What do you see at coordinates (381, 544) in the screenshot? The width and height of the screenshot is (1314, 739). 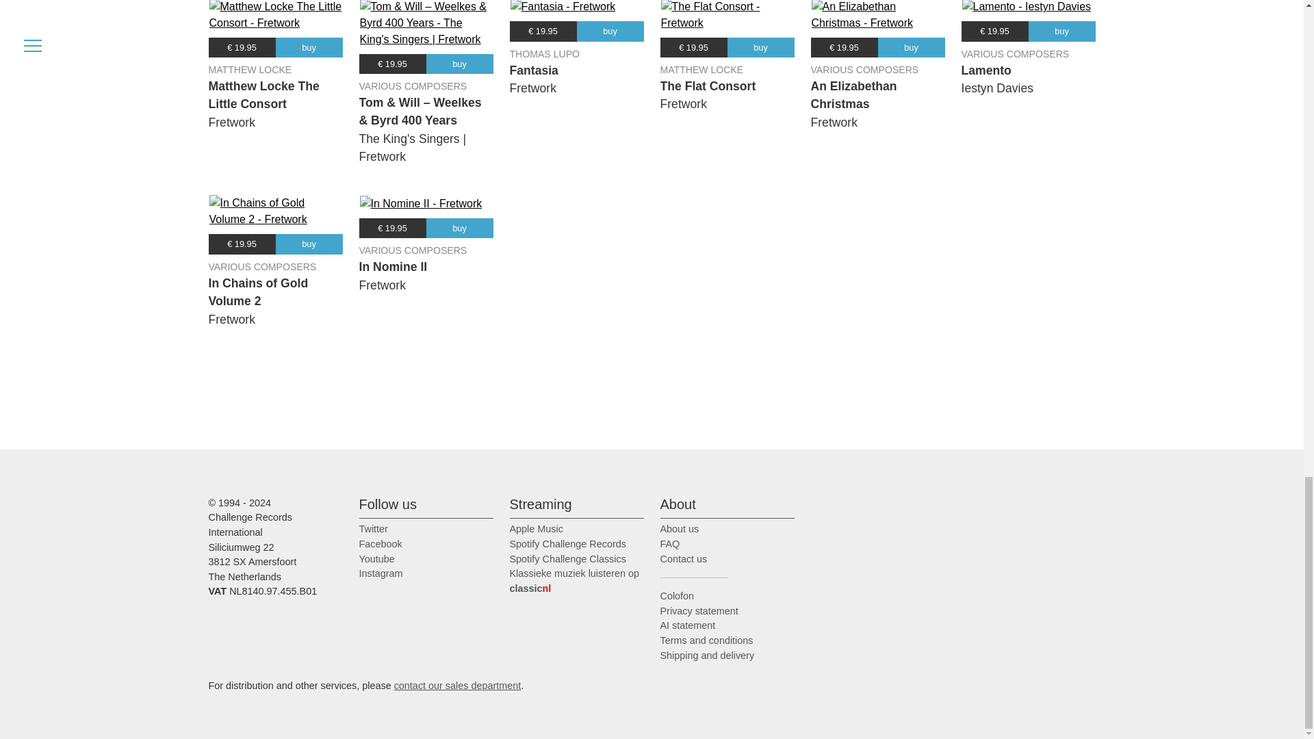 I see `Facebook` at bounding box center [381, 544].